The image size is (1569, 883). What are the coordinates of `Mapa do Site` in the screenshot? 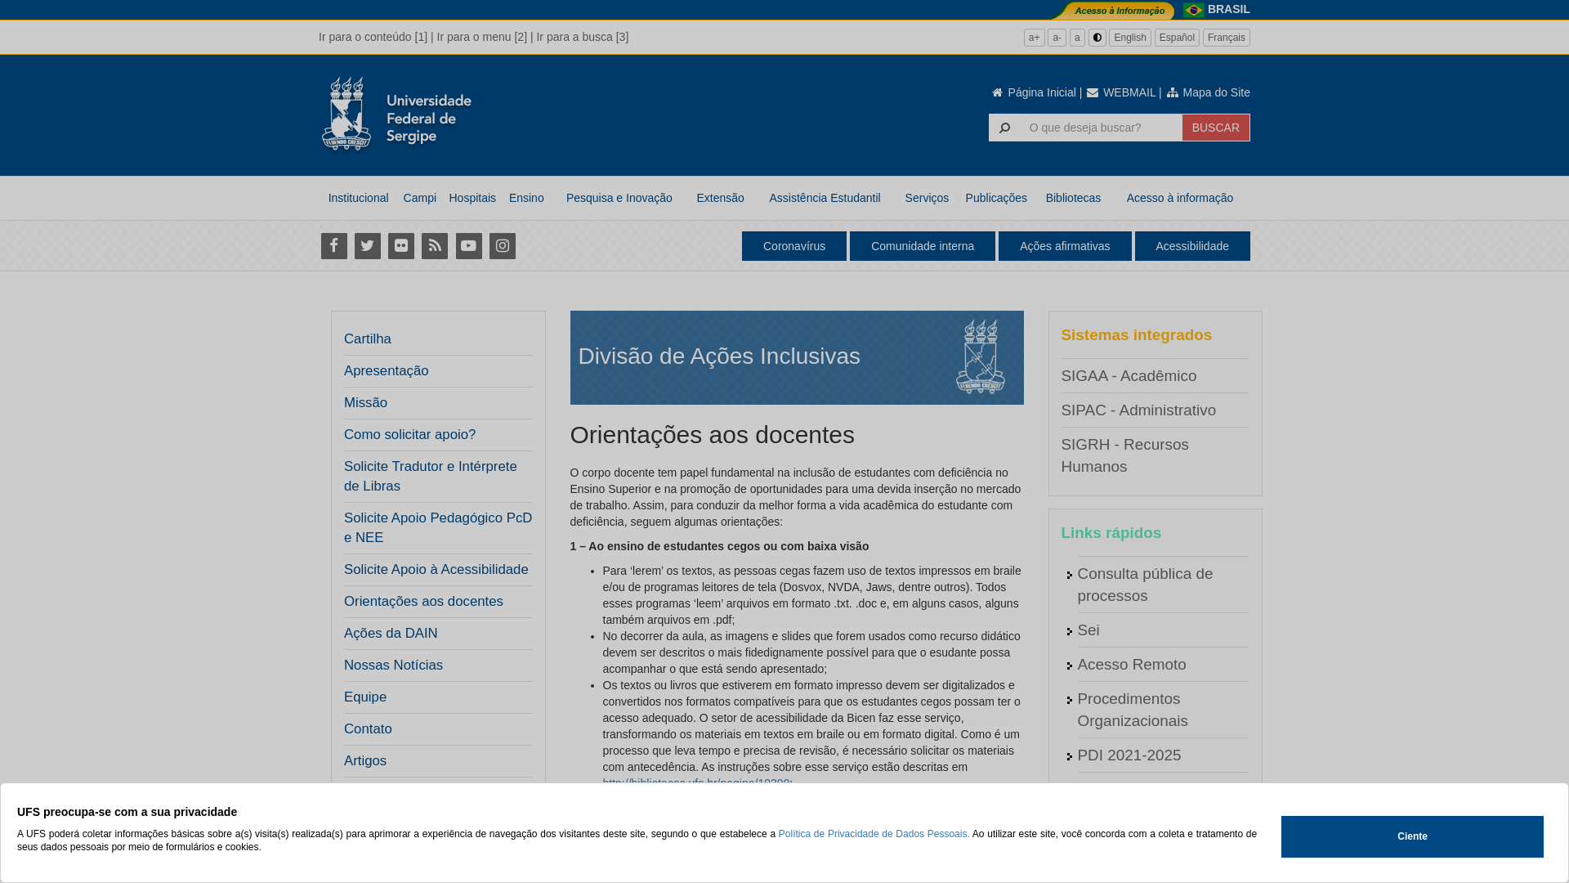 It's located at (1208, 92).